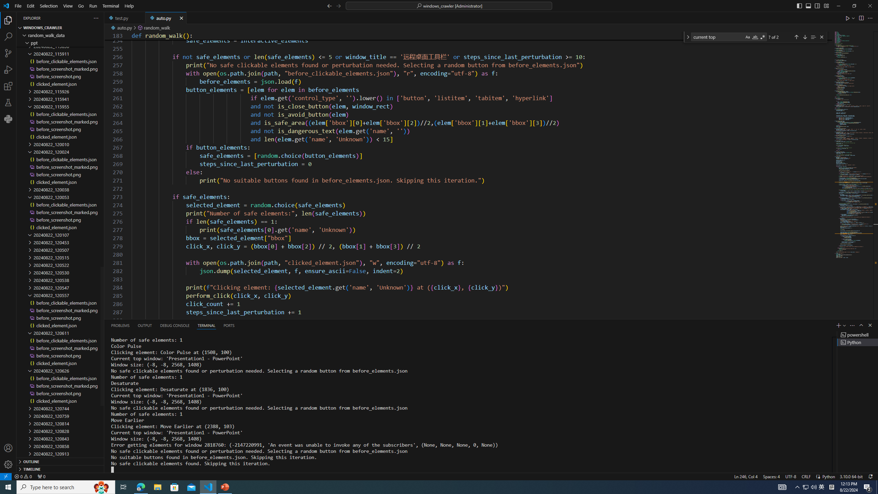  I want to click on Toggle Secondary Side Bar (Ctrl+Alt+B), so click(817, 5).